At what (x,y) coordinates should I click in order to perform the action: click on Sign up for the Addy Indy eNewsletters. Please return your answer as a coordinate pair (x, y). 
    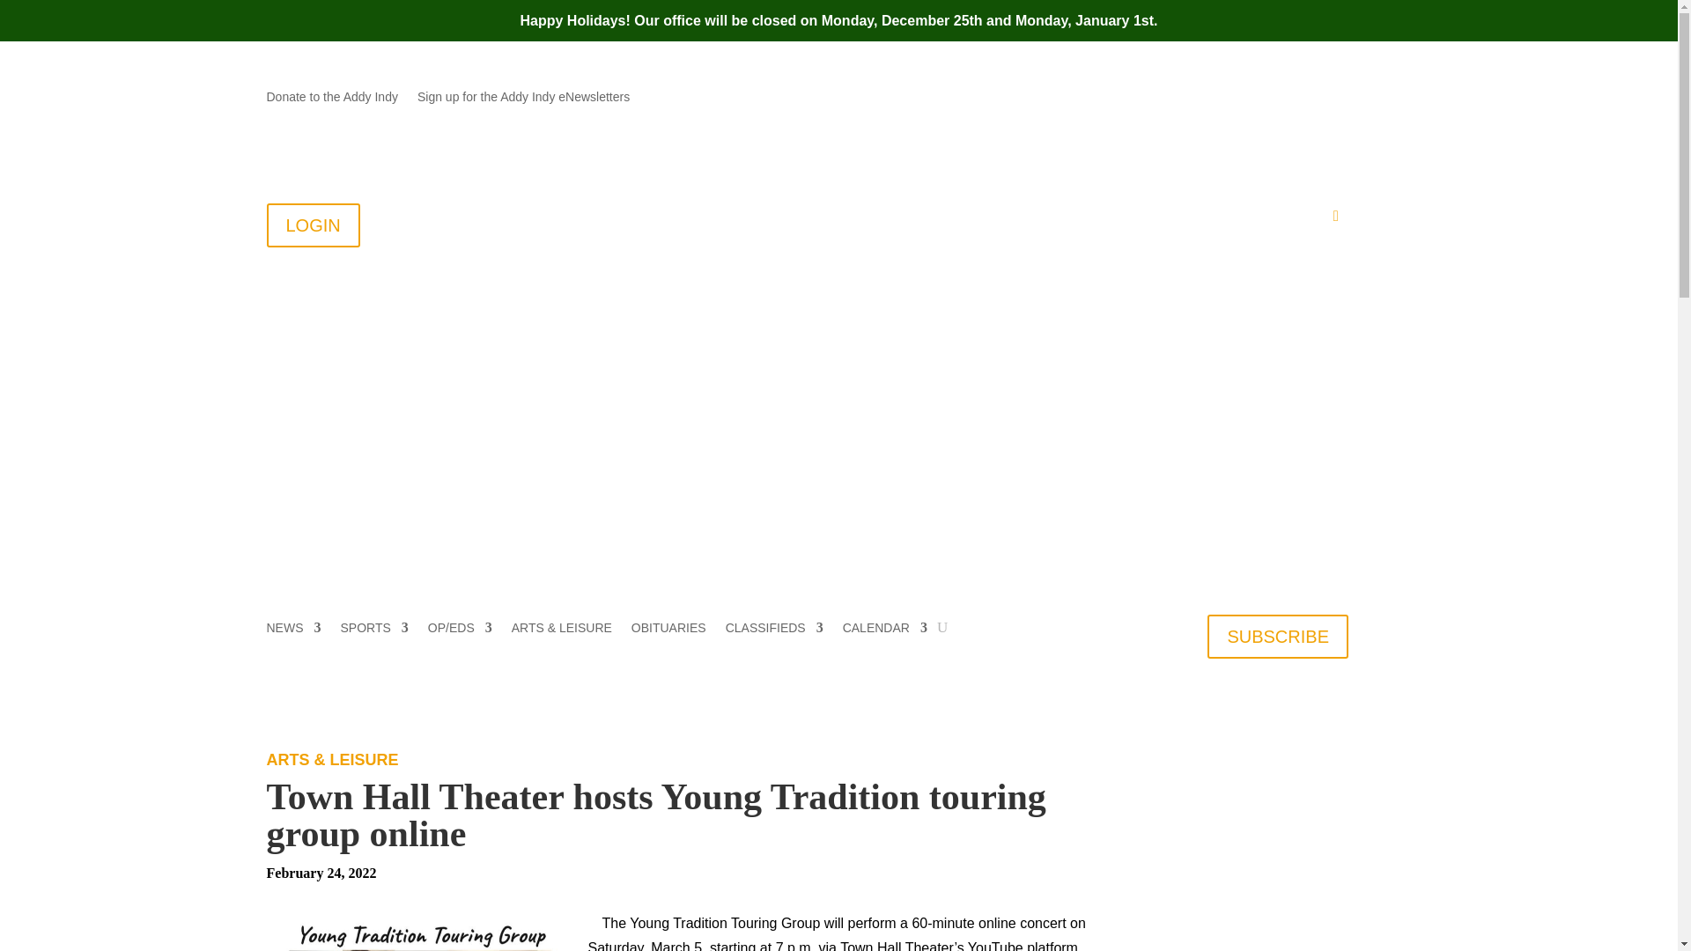
    Looking at the image, I should click on (523, 100).